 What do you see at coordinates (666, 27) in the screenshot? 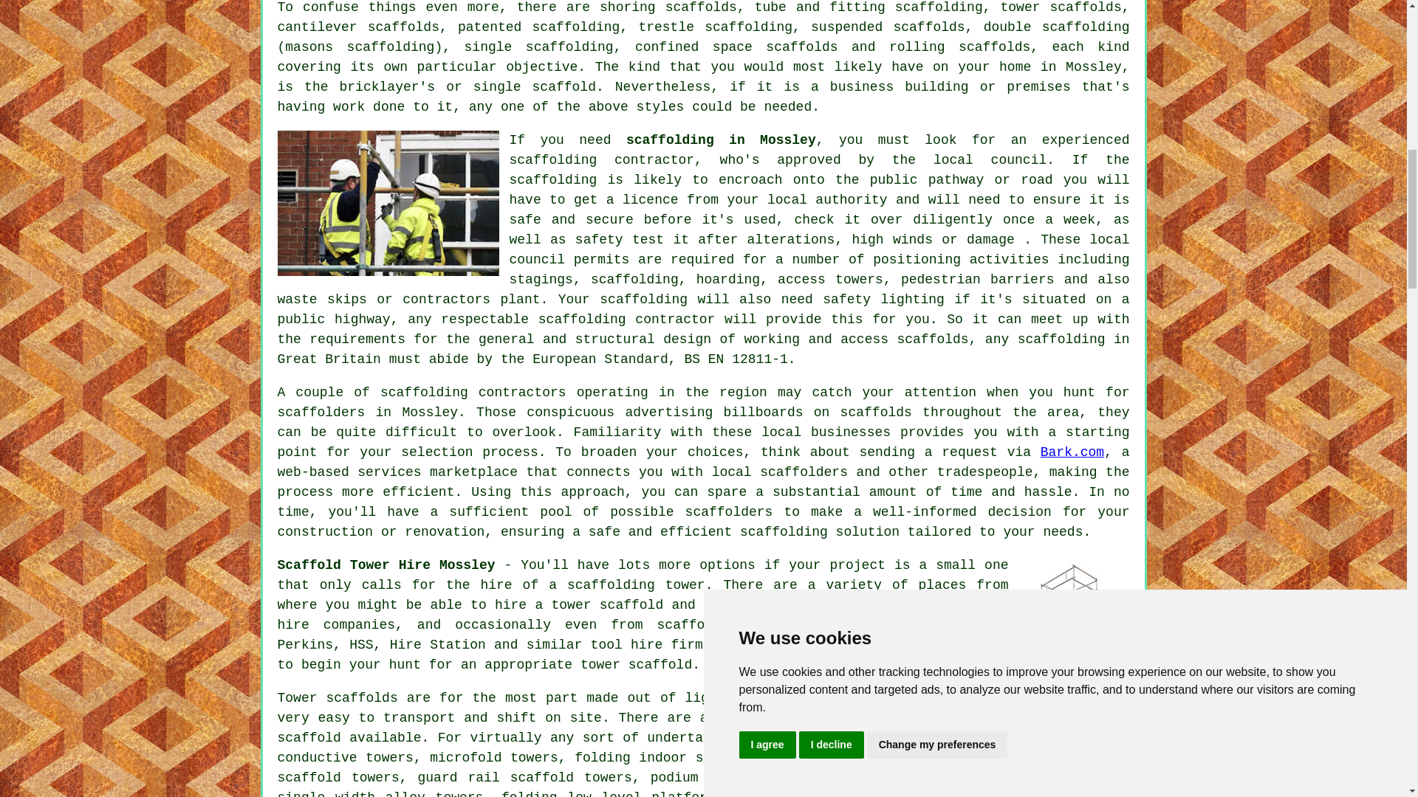
I see `trestle` at bounding box center [666, 27].